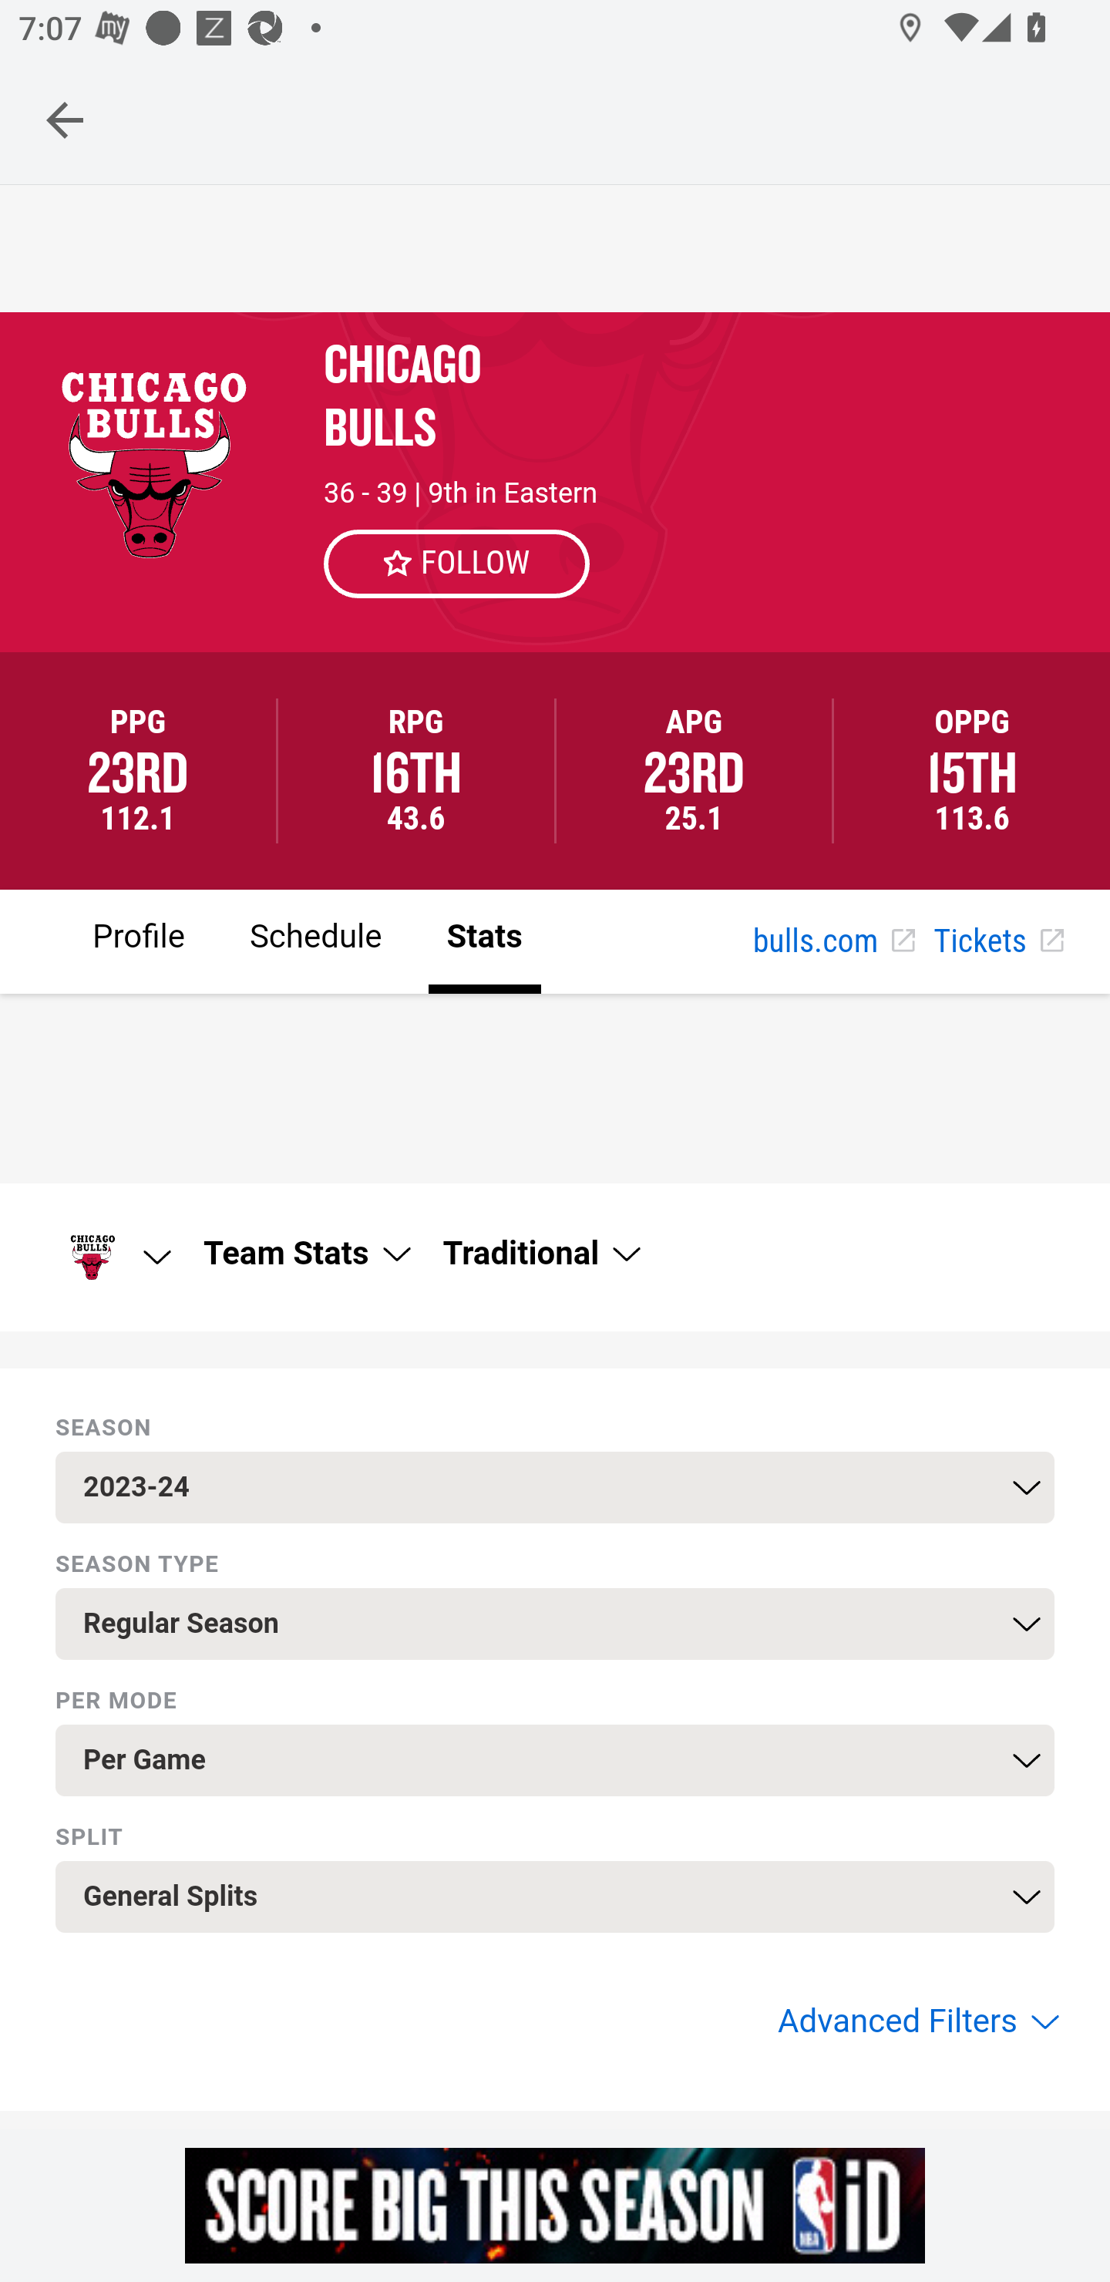  I want to click on Traditional, so click(540, 1254).